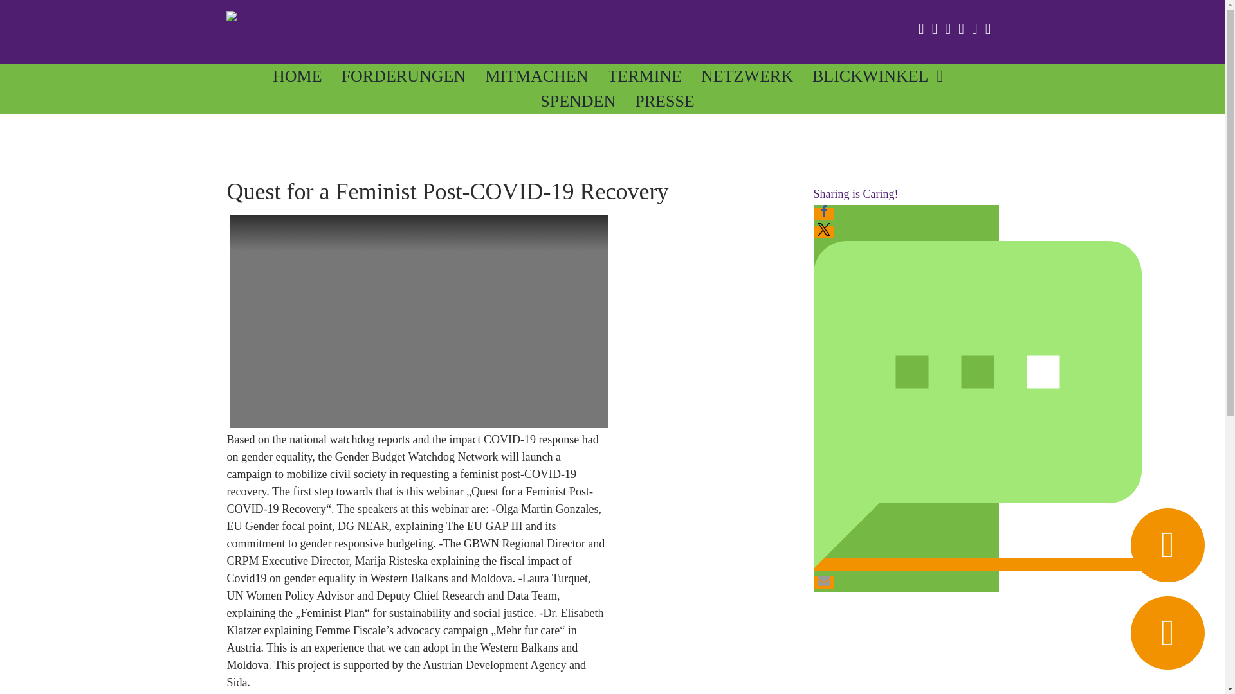  What do you see at coordinates (747, 76) in the screenshot?
I see `NETZWERK` at bounding box center [747, 76].